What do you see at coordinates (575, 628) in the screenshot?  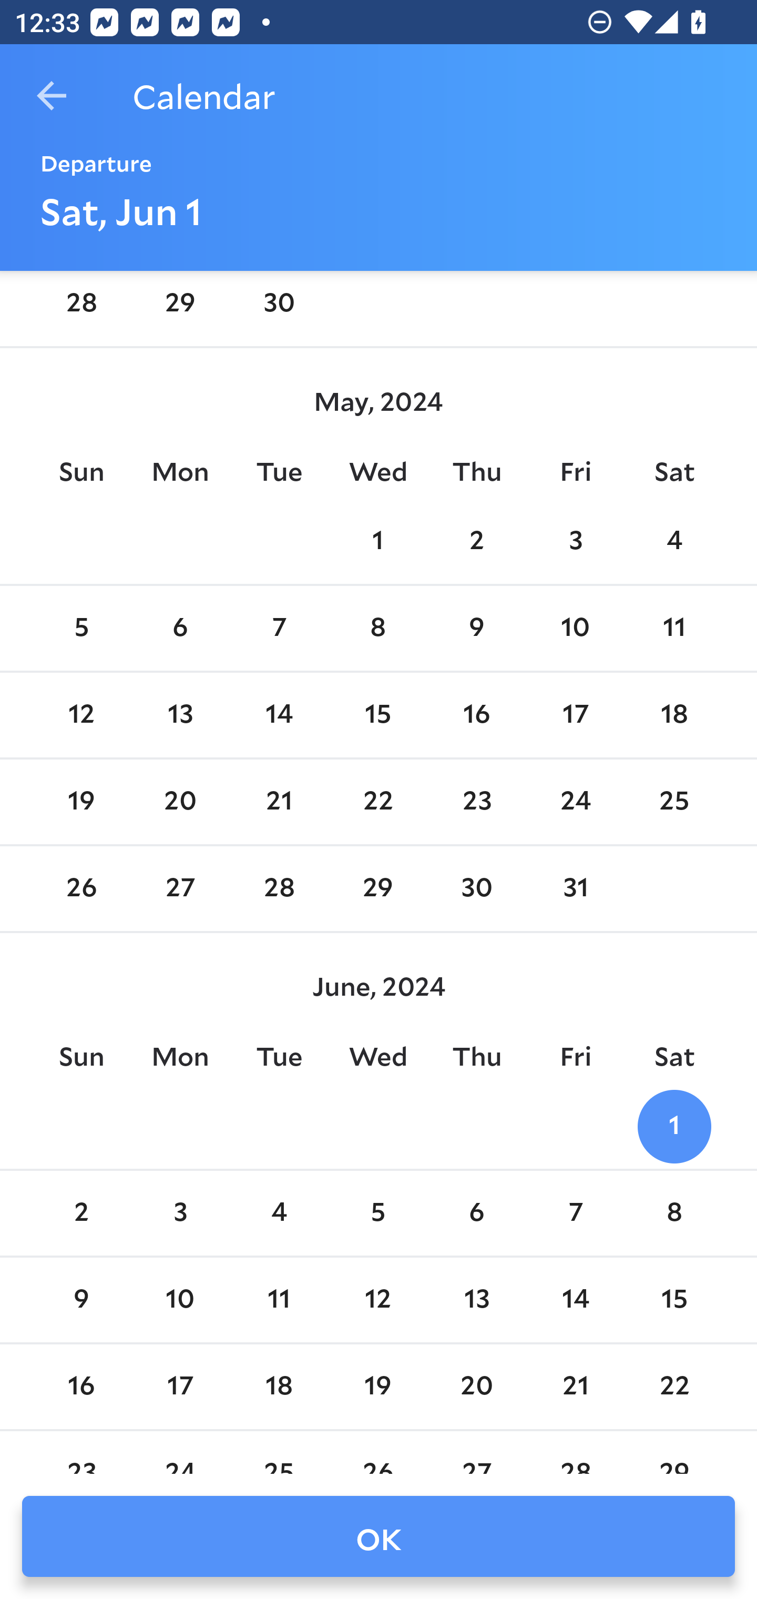 I see `10` at bounding box center [575, 628].